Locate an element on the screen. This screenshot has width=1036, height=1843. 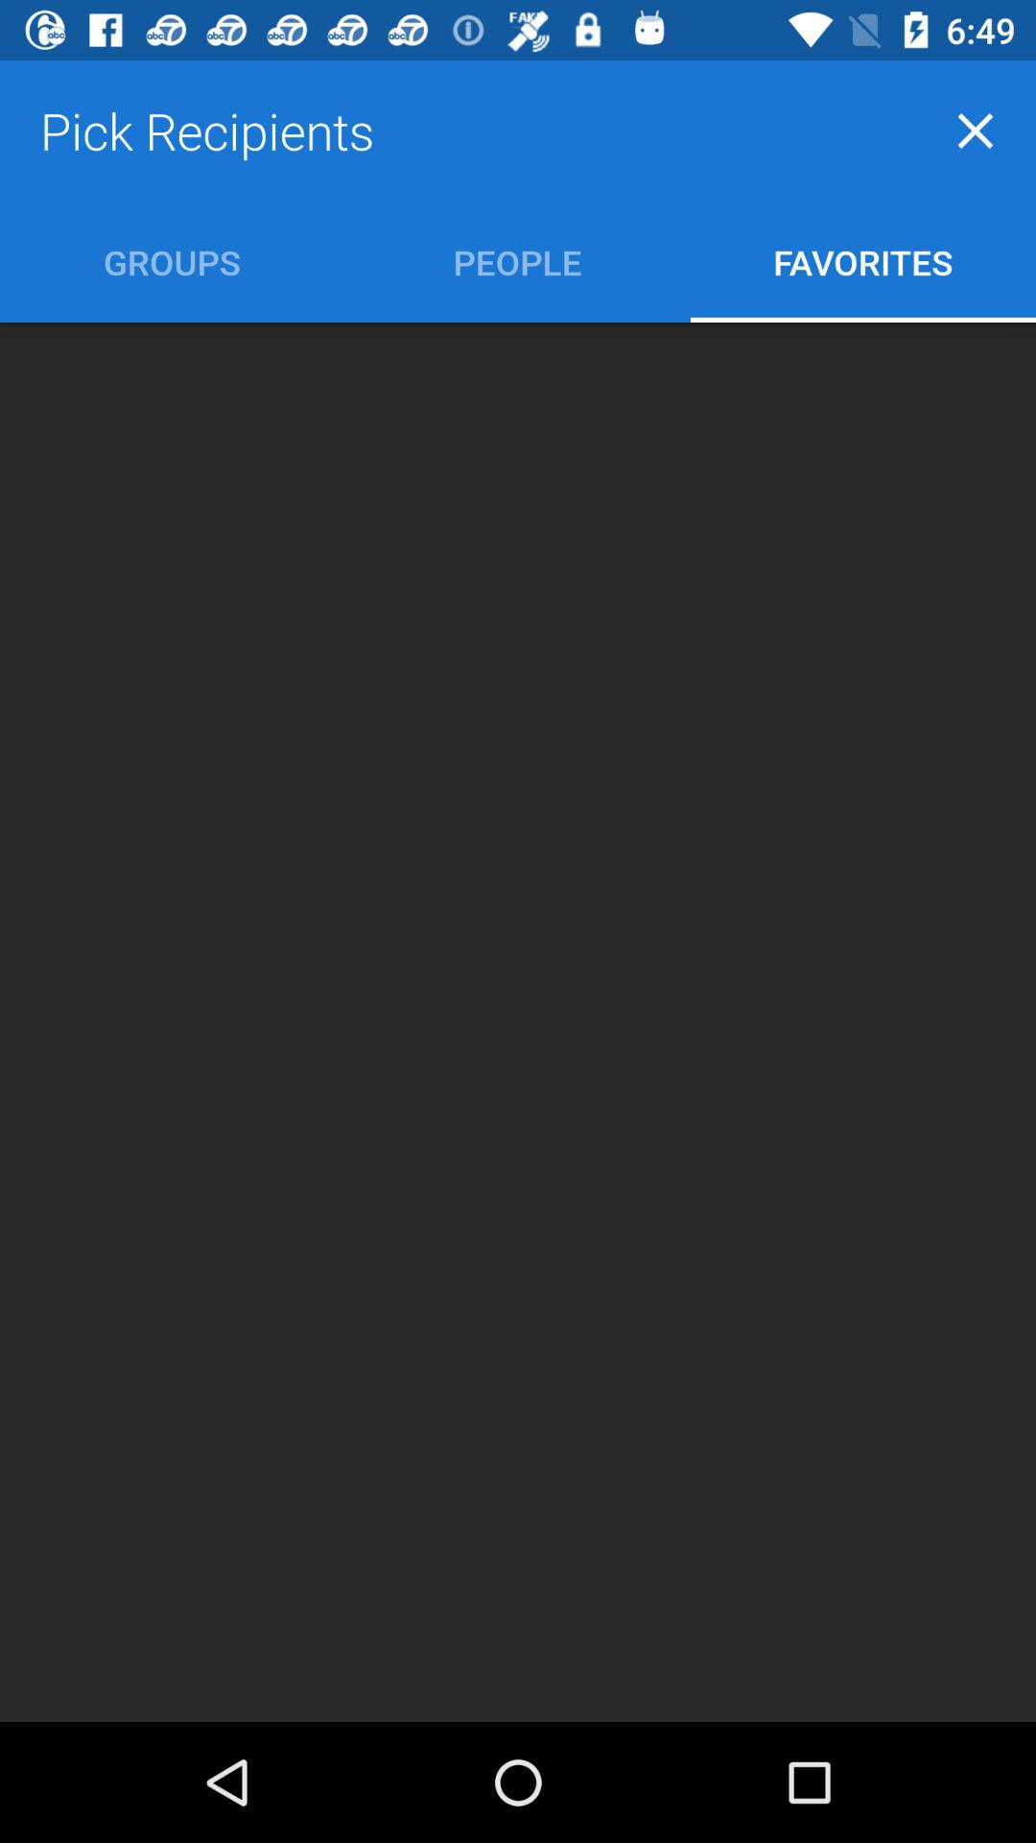
turn on the favorites icon is located at coordinates (863, 261).